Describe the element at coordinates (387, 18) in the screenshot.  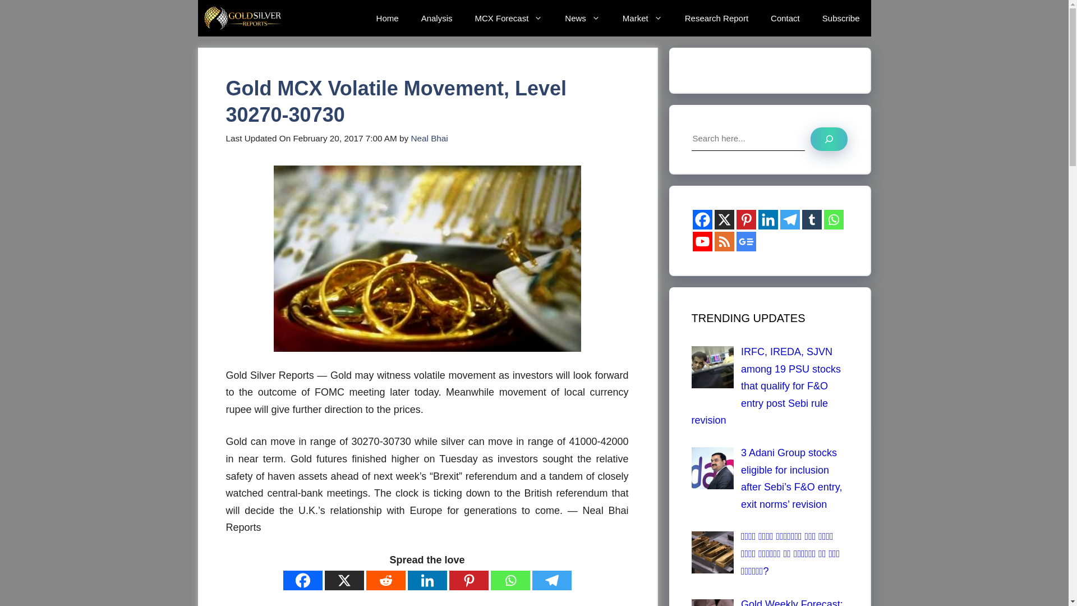
I see `Home` at that location.